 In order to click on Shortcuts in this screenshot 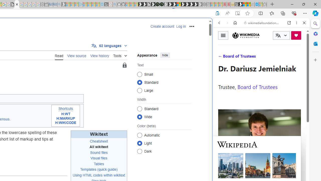, I will do `click(65, 109)`.